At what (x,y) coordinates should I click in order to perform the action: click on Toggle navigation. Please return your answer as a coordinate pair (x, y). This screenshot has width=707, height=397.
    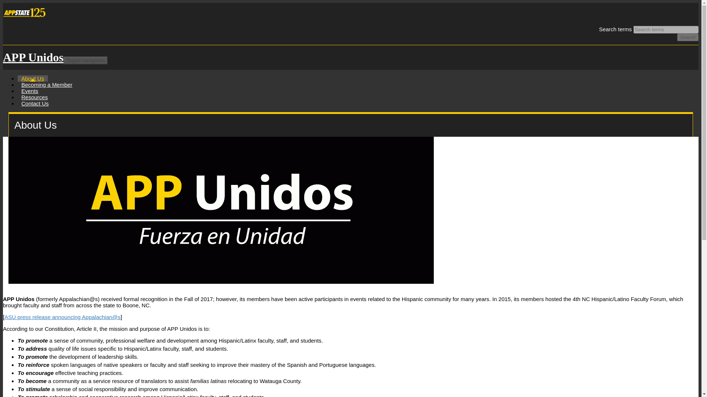
    Looking at the image, I should click on (85, 60).